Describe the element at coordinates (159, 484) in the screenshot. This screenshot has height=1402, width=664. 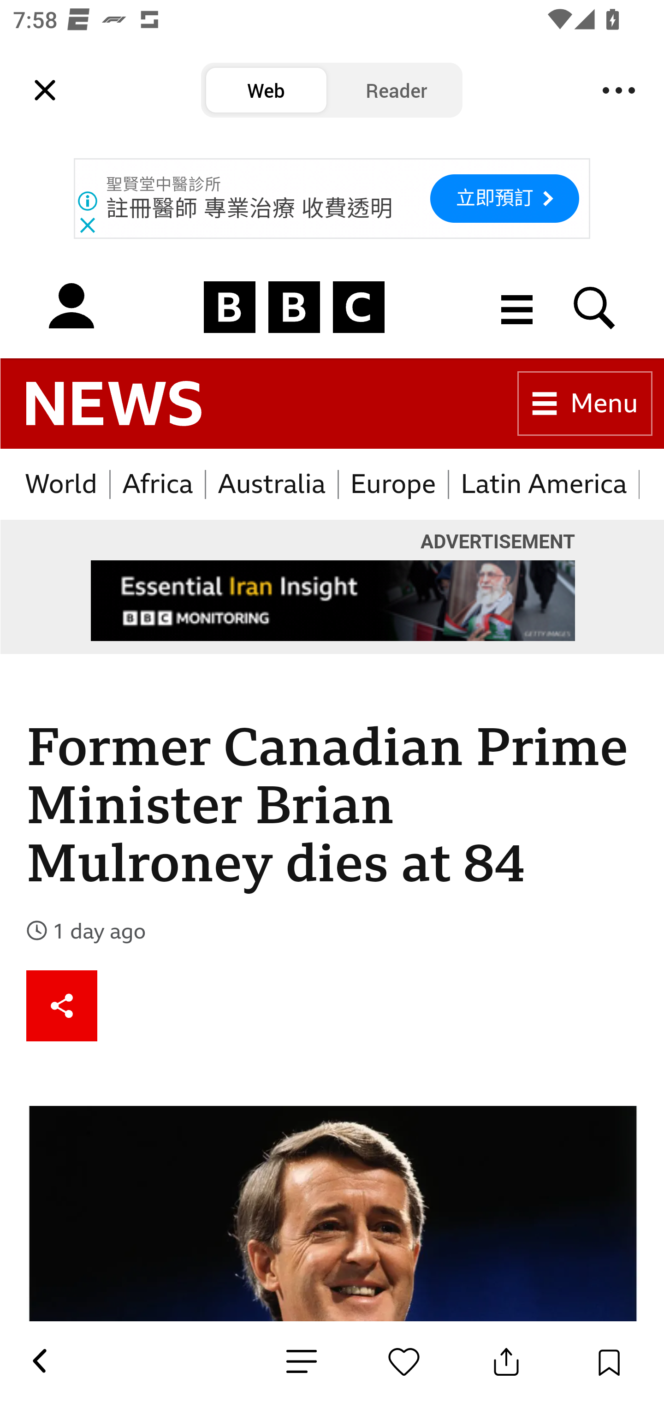
I see `Africa` at that location.